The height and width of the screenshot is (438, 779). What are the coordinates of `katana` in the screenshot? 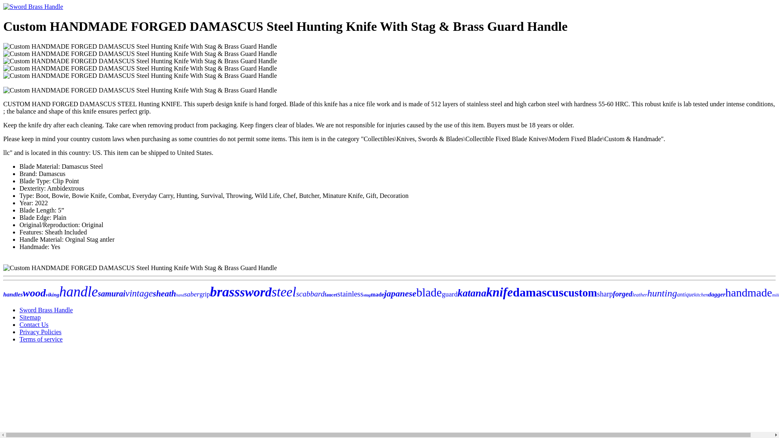 It's located at (472, 293).